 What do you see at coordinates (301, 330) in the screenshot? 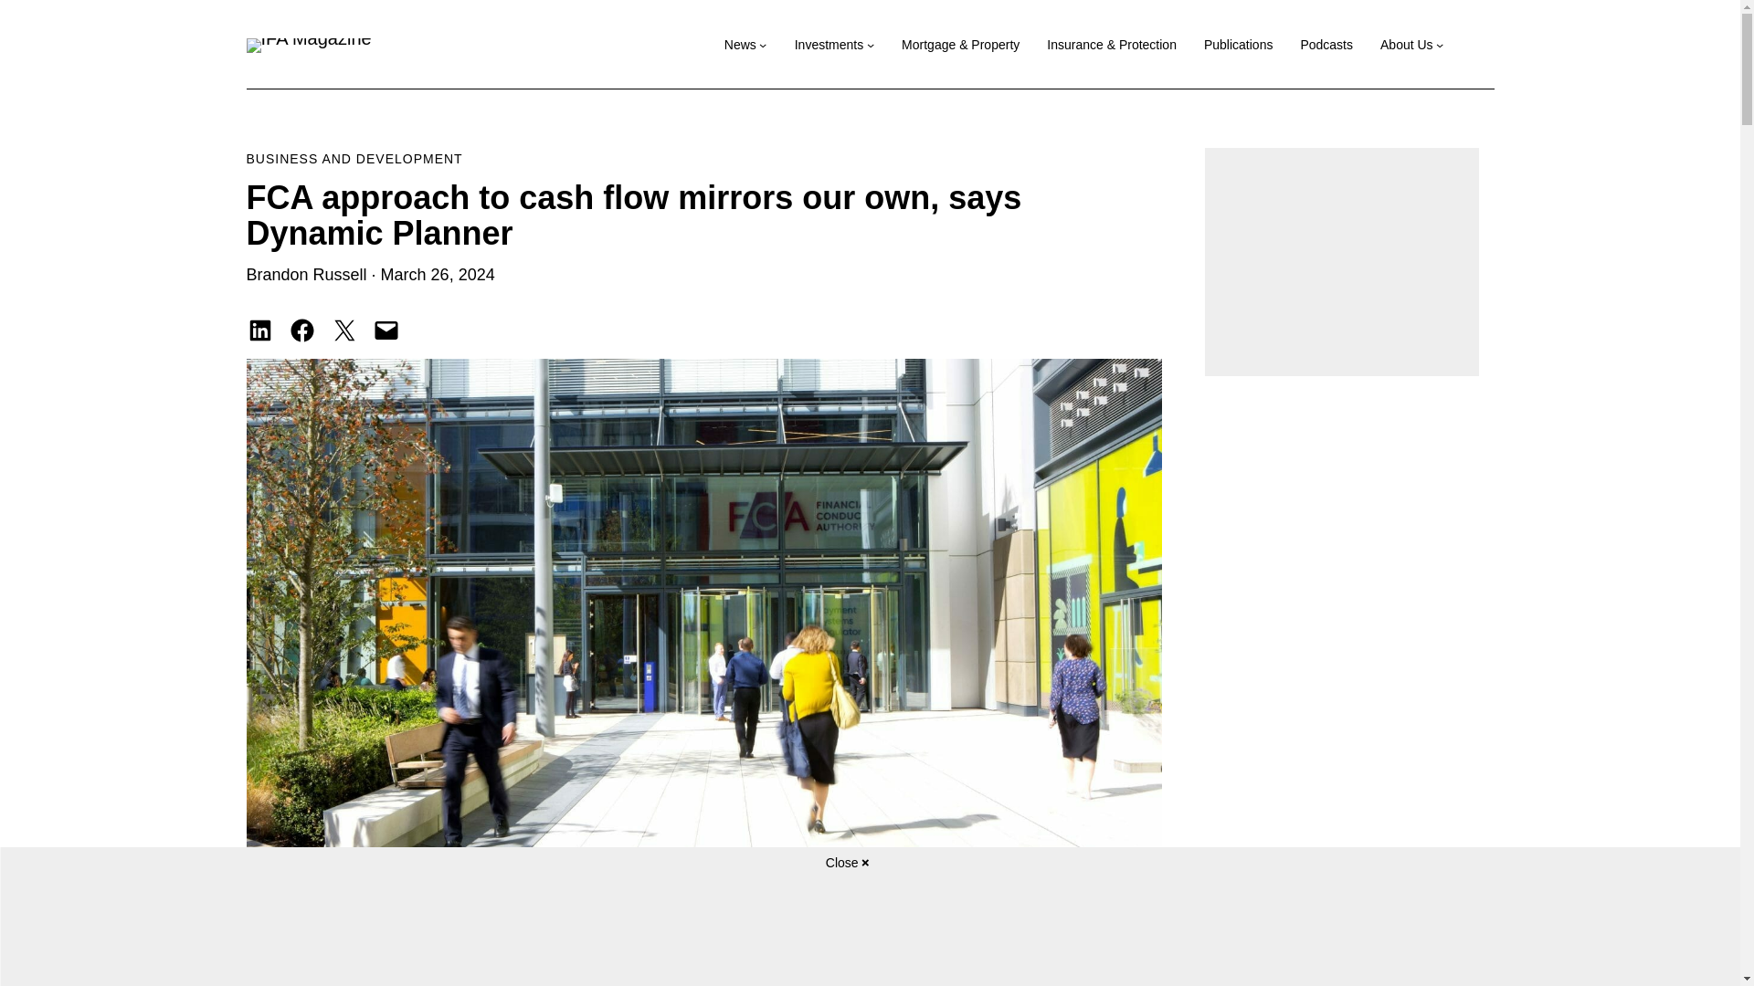
I see `Share on Facebook` at bounding box center [301, 330].